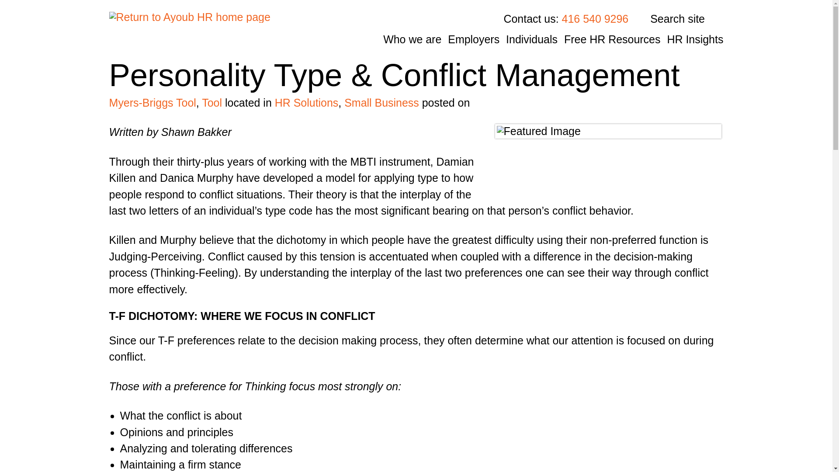 This screenshot has height=472, width=839. What do you see at coordinates (612, 39) in the screenshot?
I see `Free HR Resources` at bounding box center [612, 39].